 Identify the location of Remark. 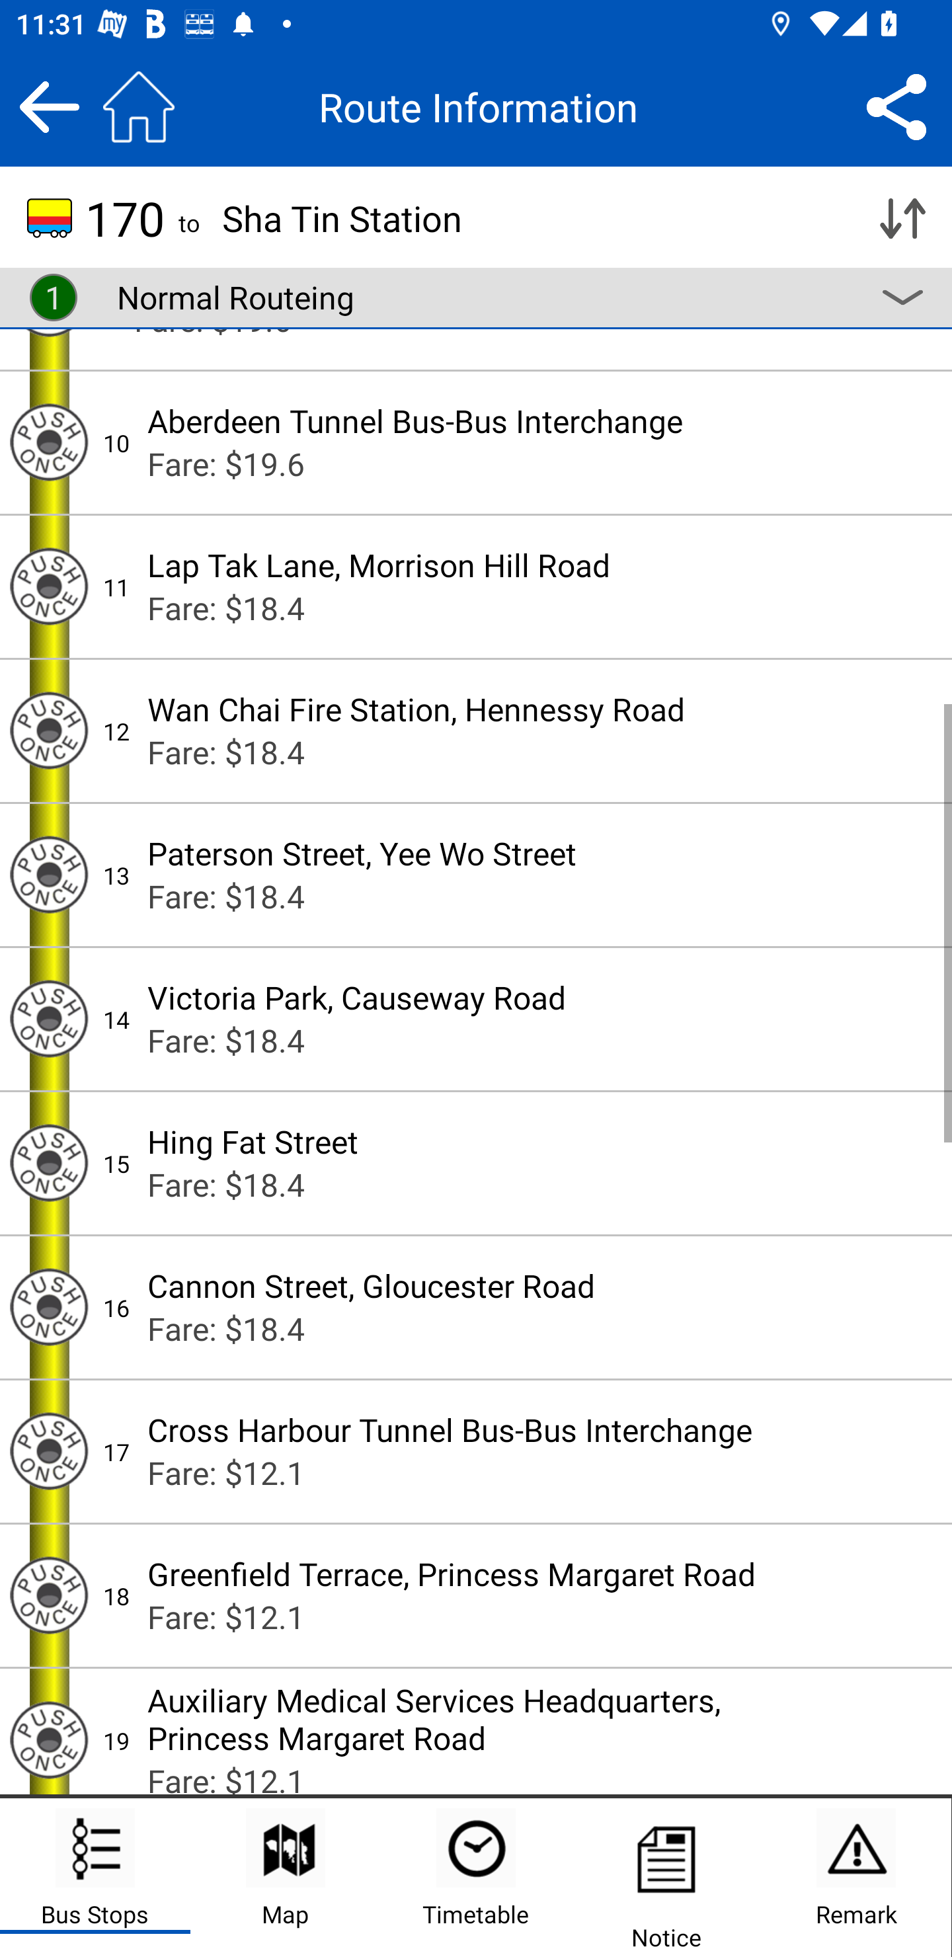
(856, 1878).